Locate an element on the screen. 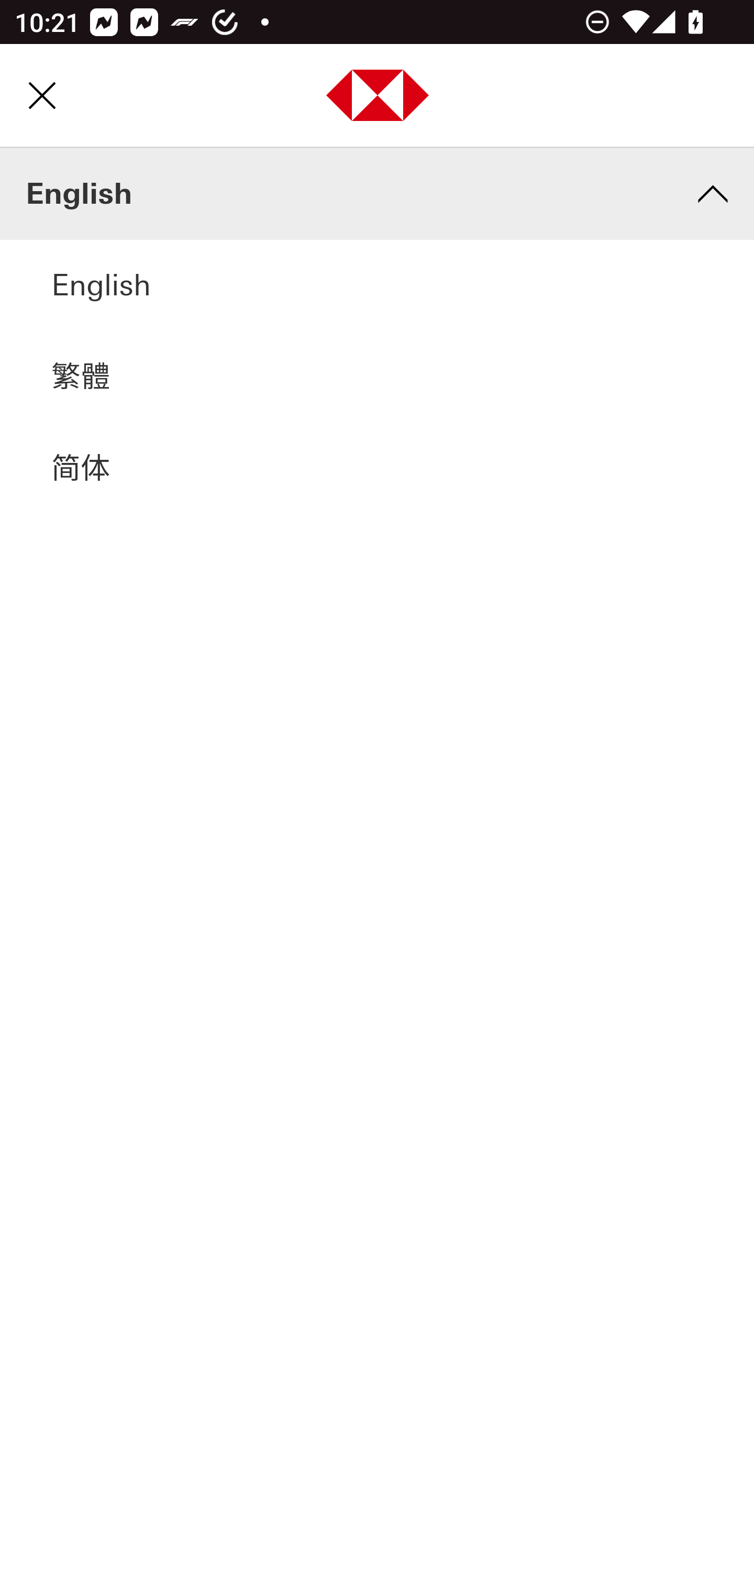 The height and width of the screenshot is (1592, 754). Selected English Selected English is located at coordinates (377, 287).